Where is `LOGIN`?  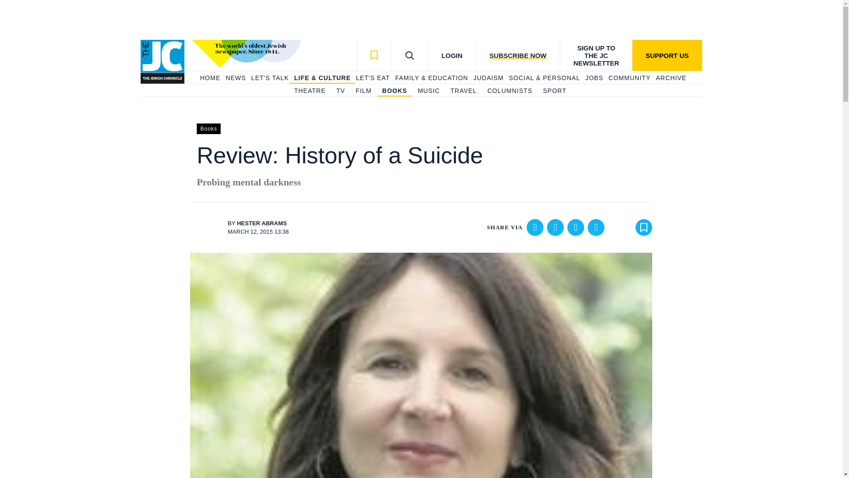
LOGIN is located at coordinates (451, 55).